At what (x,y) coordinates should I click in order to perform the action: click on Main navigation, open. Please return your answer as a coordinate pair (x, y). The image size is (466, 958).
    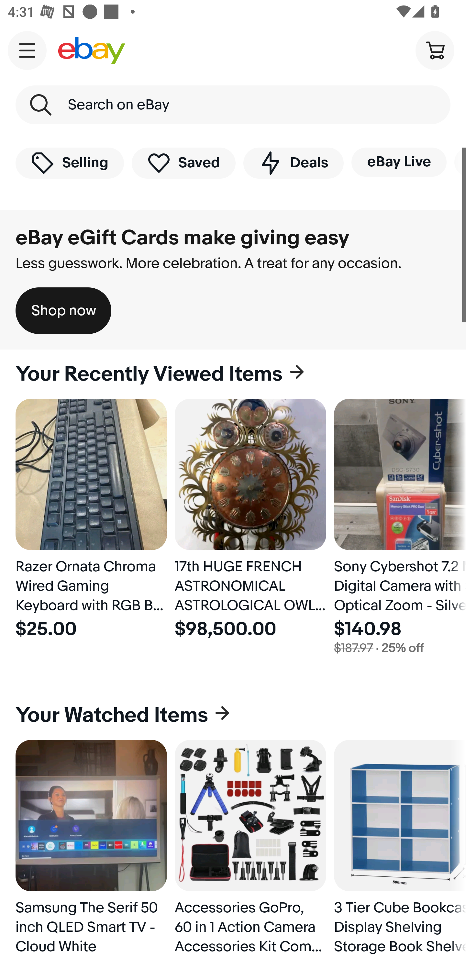
    Looking at the image, I should click on (27, 50).